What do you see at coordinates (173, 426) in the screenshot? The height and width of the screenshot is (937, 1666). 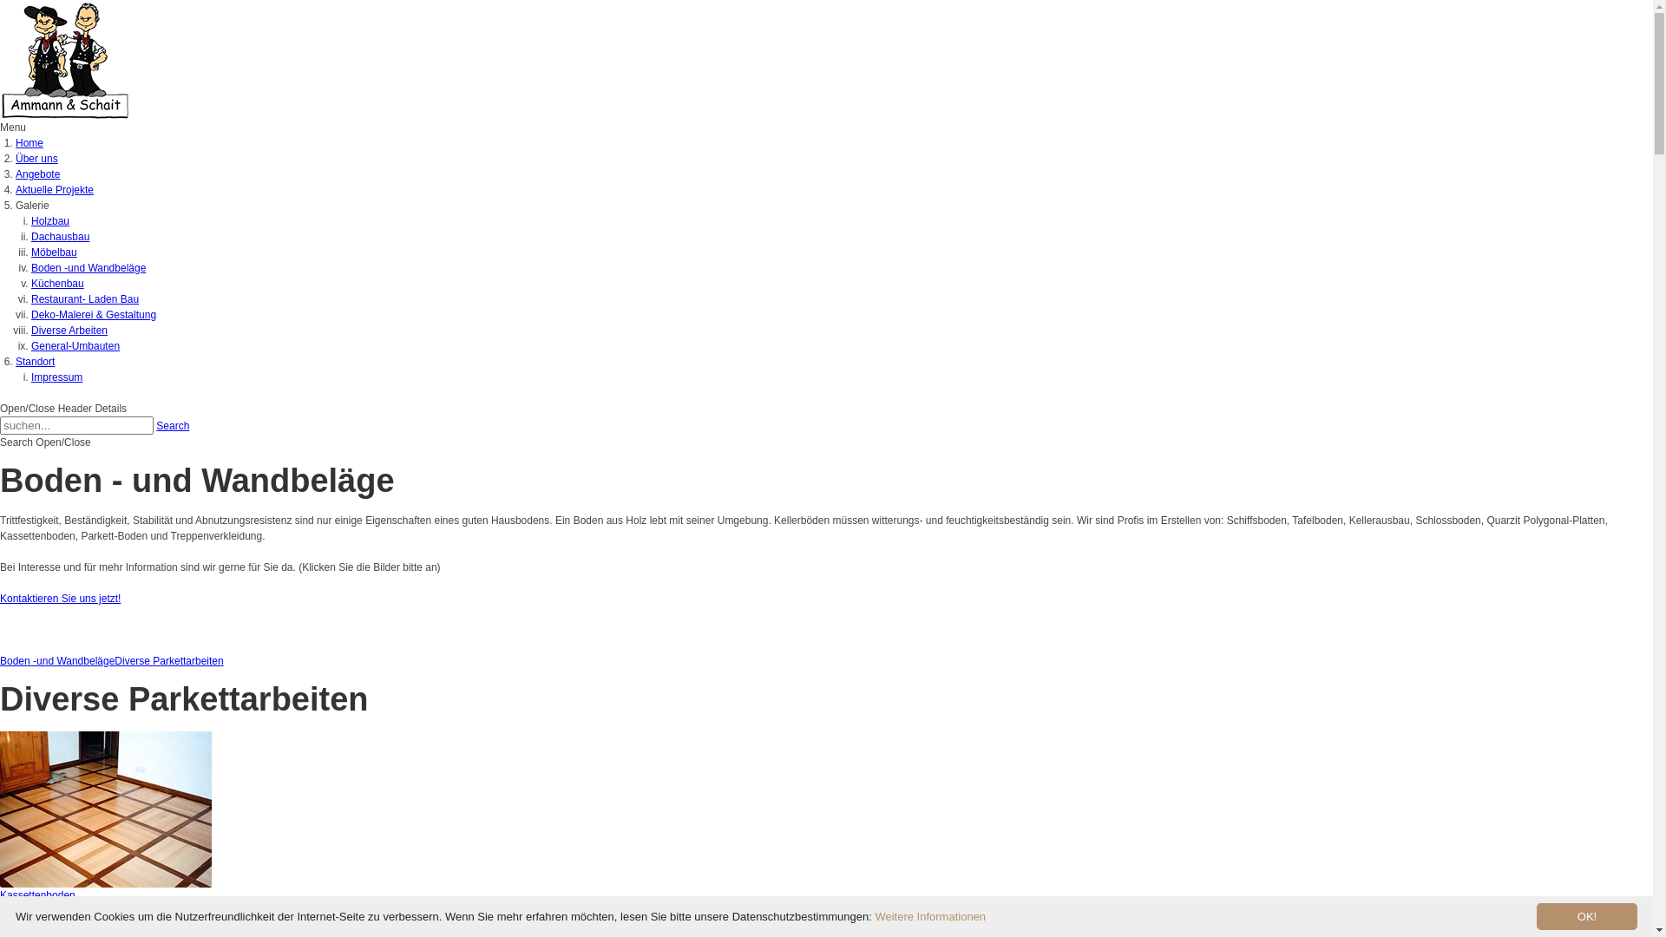 I see `Search` at bounding box center [173, 426].